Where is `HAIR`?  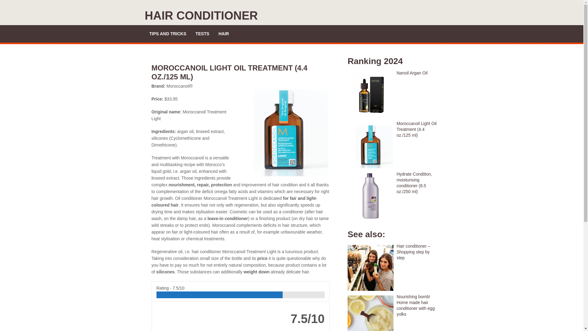 HAIR is located at coordinates (223, 34).